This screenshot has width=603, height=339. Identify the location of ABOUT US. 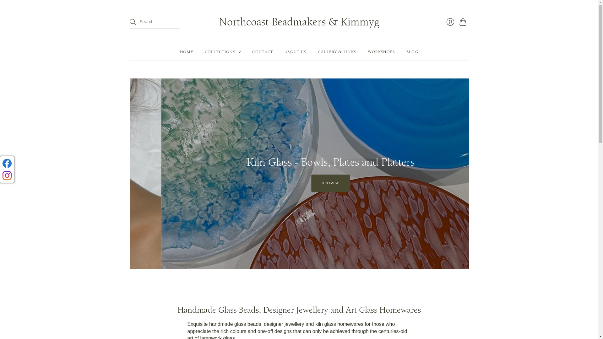
(295, 52).